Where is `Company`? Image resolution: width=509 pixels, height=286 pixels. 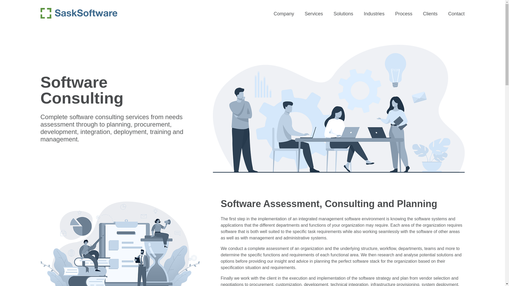
Company is located at coordinates (284, 14).